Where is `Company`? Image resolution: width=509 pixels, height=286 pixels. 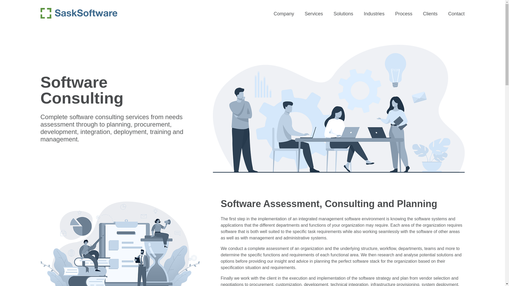
Company is located at coordinates (284, 14).